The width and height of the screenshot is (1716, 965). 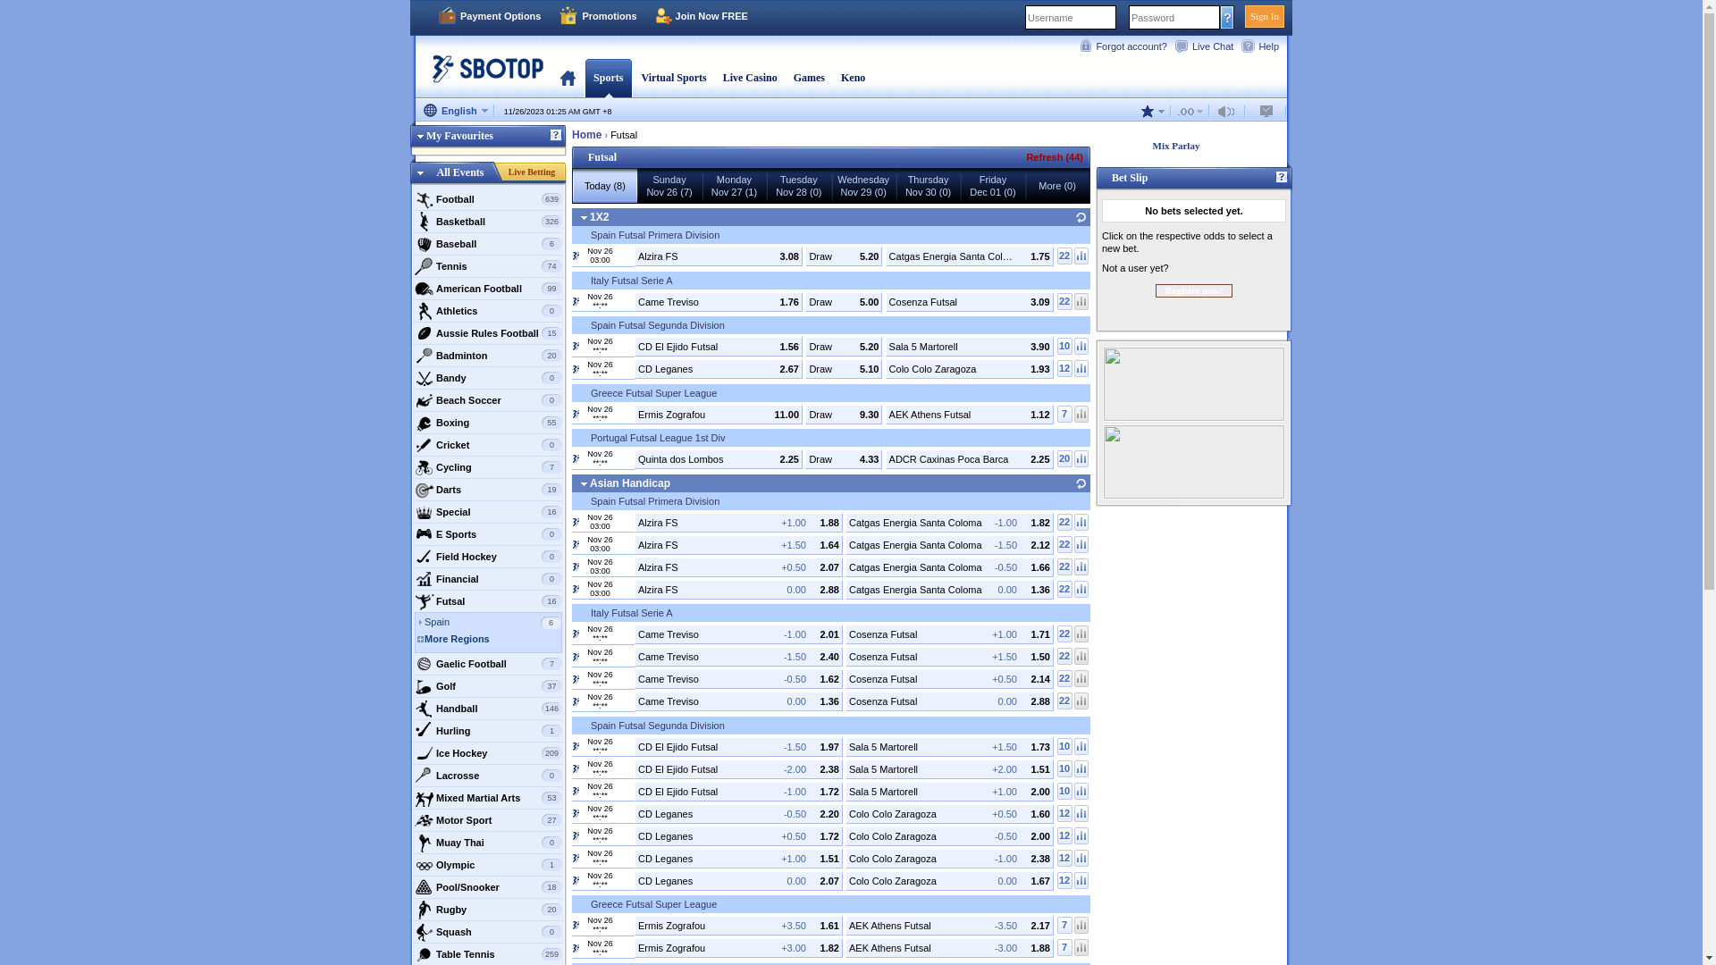 I want to click on Pool/Snooker
18, so click(x=488, y=887).